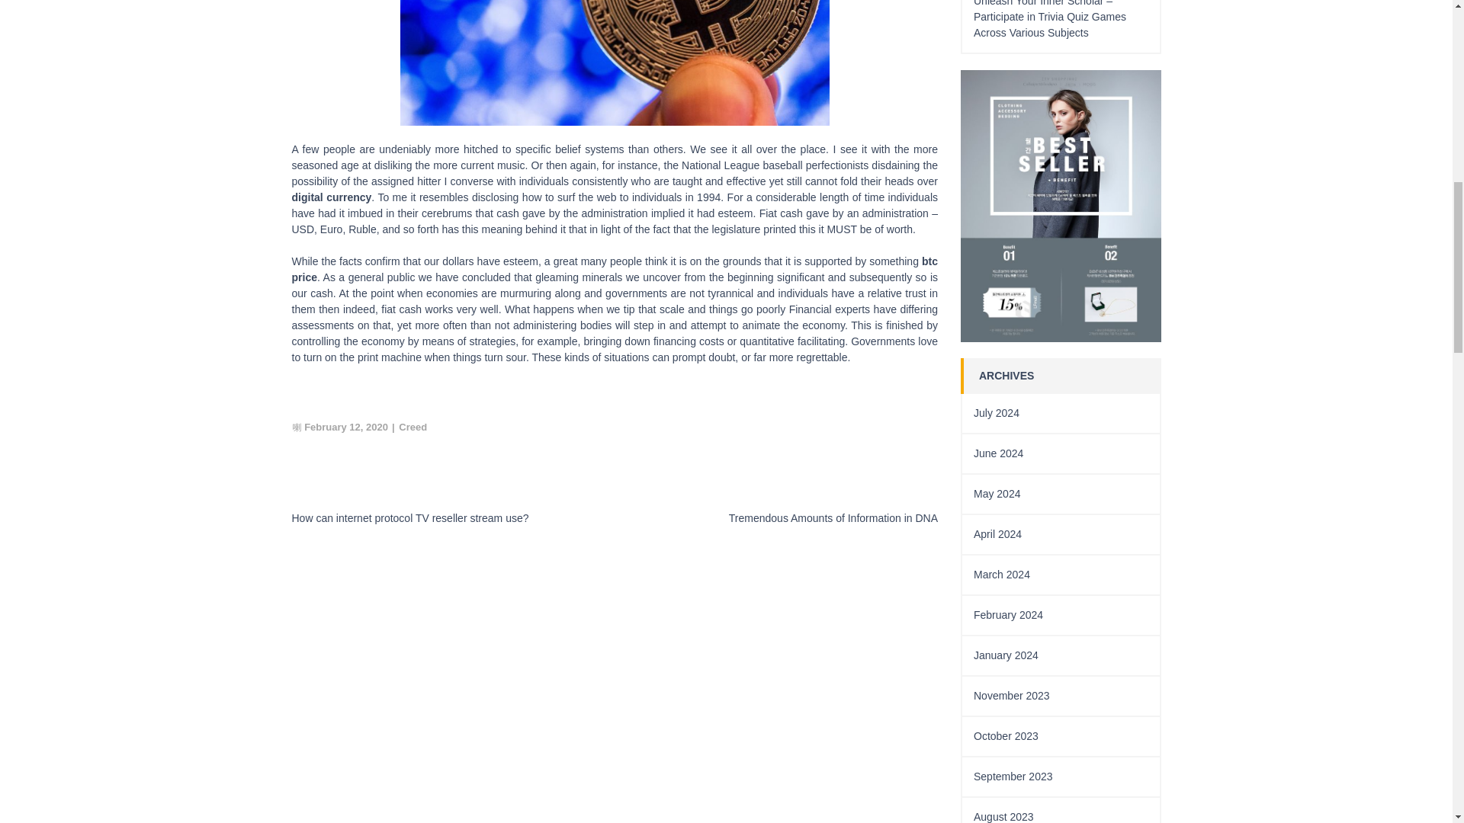  I want to click on btc price, so click(615, 268).